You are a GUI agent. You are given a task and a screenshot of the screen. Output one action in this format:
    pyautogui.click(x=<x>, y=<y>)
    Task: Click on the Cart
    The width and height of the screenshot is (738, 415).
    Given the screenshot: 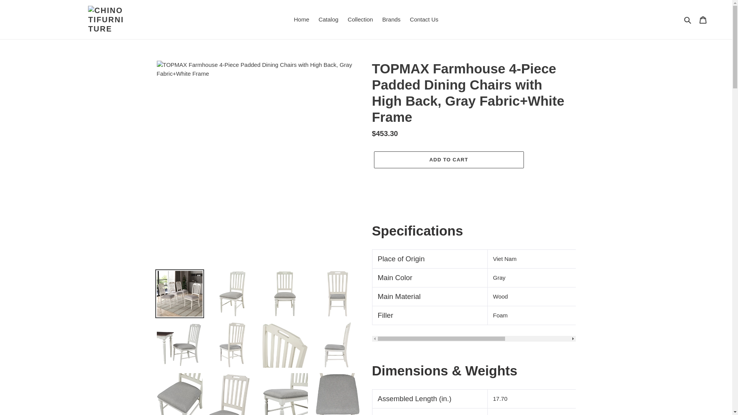 What is the action you would take?
    pyautogui.click(x=703, y=20)
    